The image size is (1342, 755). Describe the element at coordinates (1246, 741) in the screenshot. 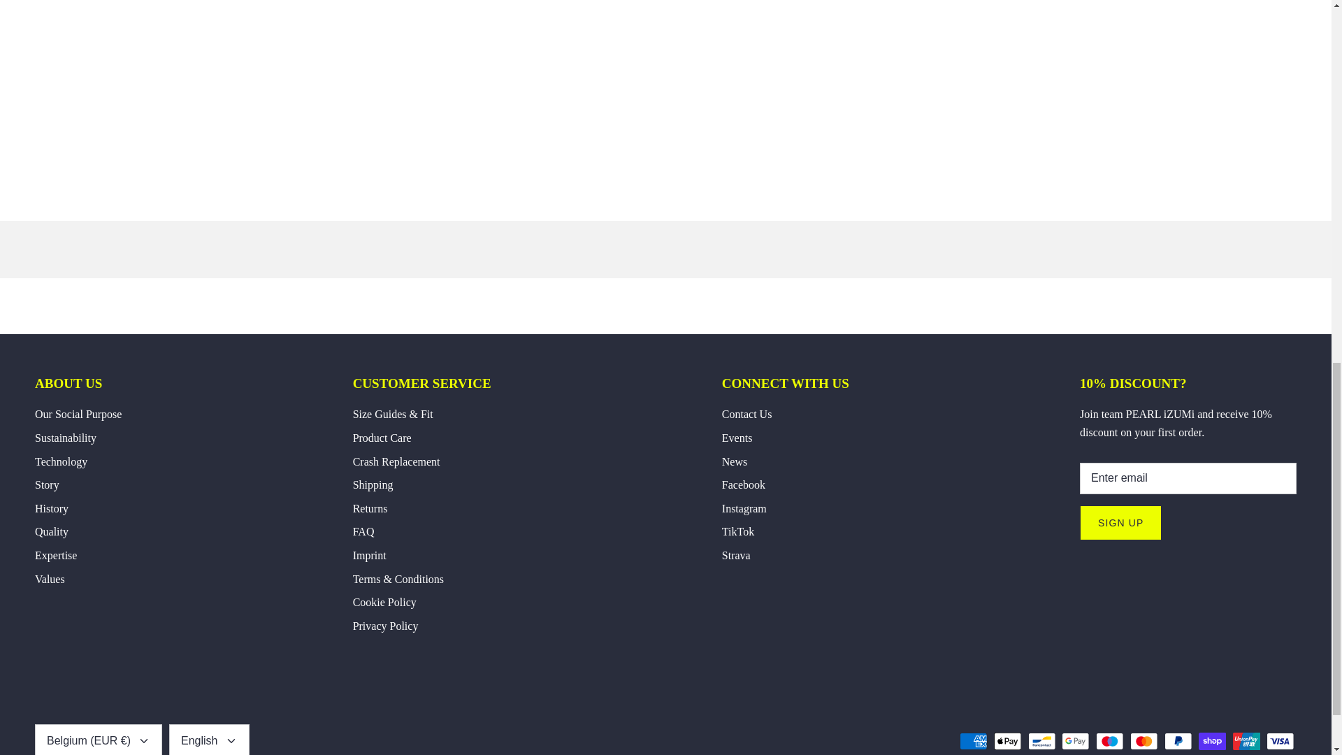

I see `Union Pay` at that location.